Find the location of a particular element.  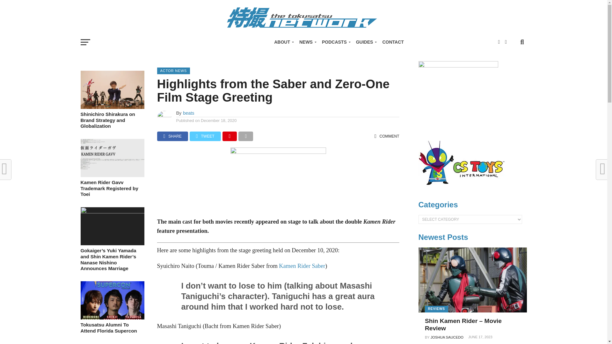

ABOUT is located at coordinates (283, 42).